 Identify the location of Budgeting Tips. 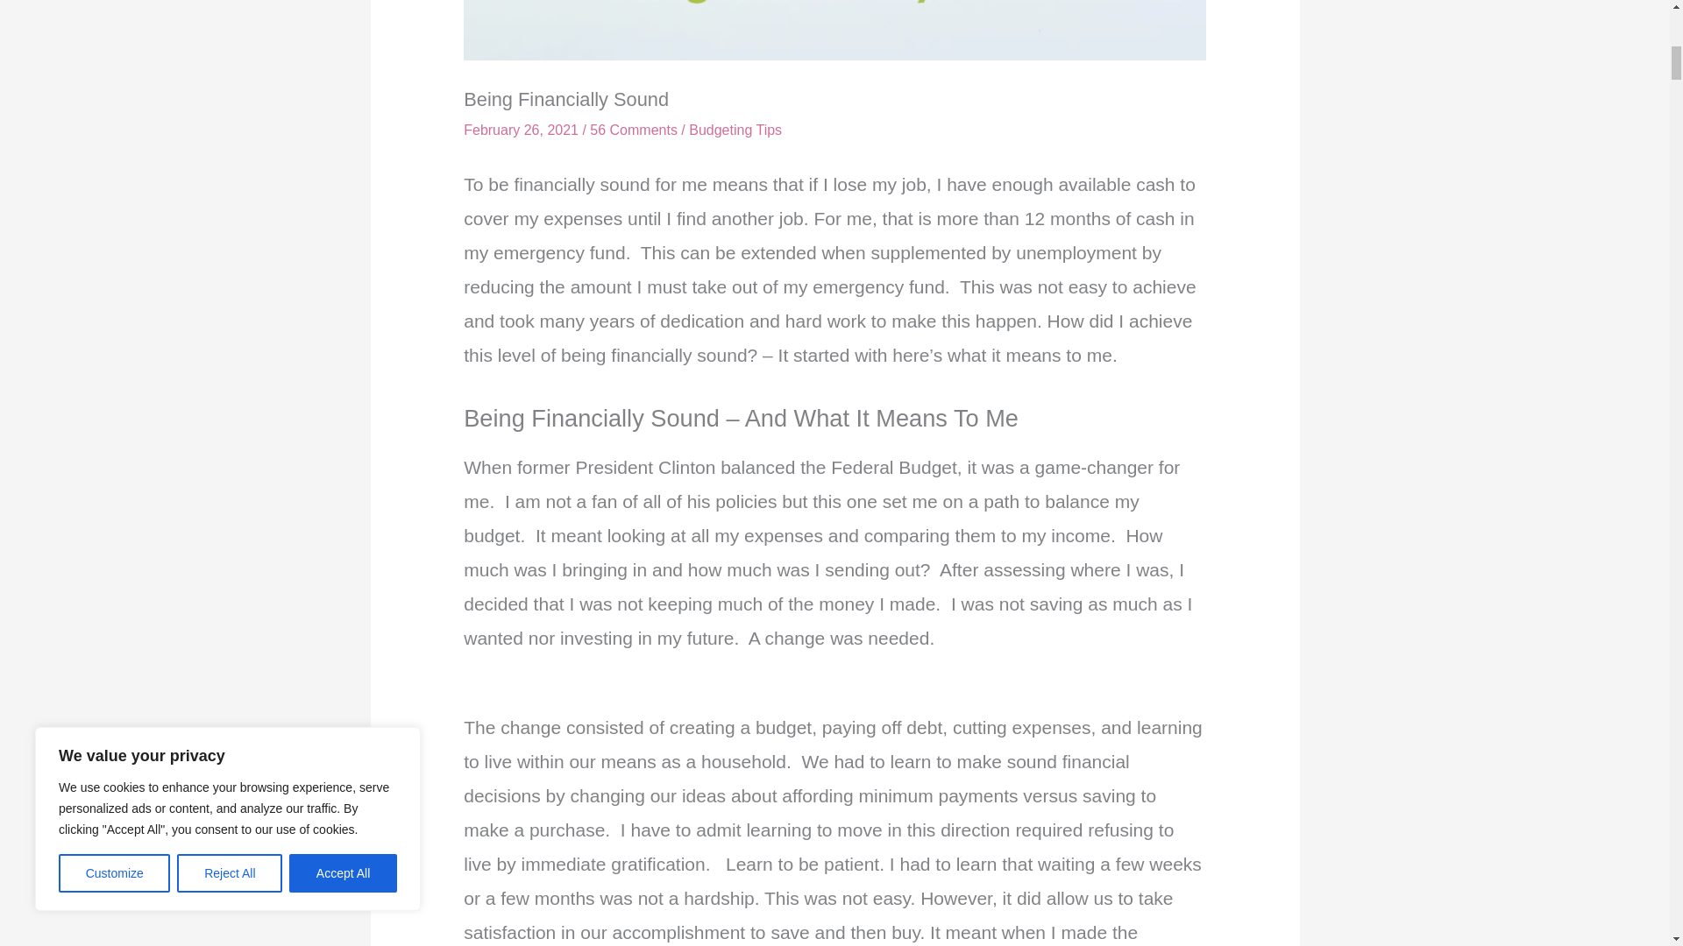
(735, 130).